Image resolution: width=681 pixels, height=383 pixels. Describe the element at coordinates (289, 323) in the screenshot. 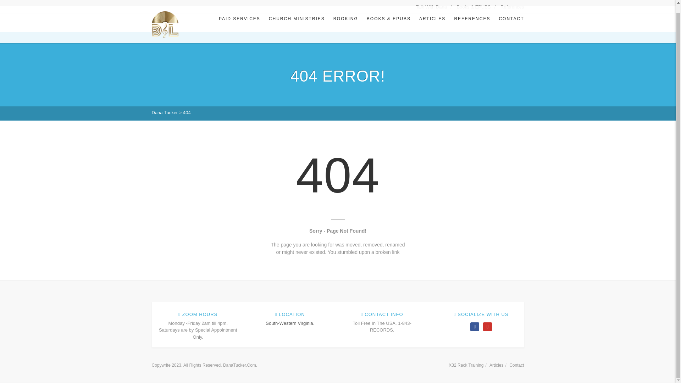

I see `South-Western Virginia` at that location.